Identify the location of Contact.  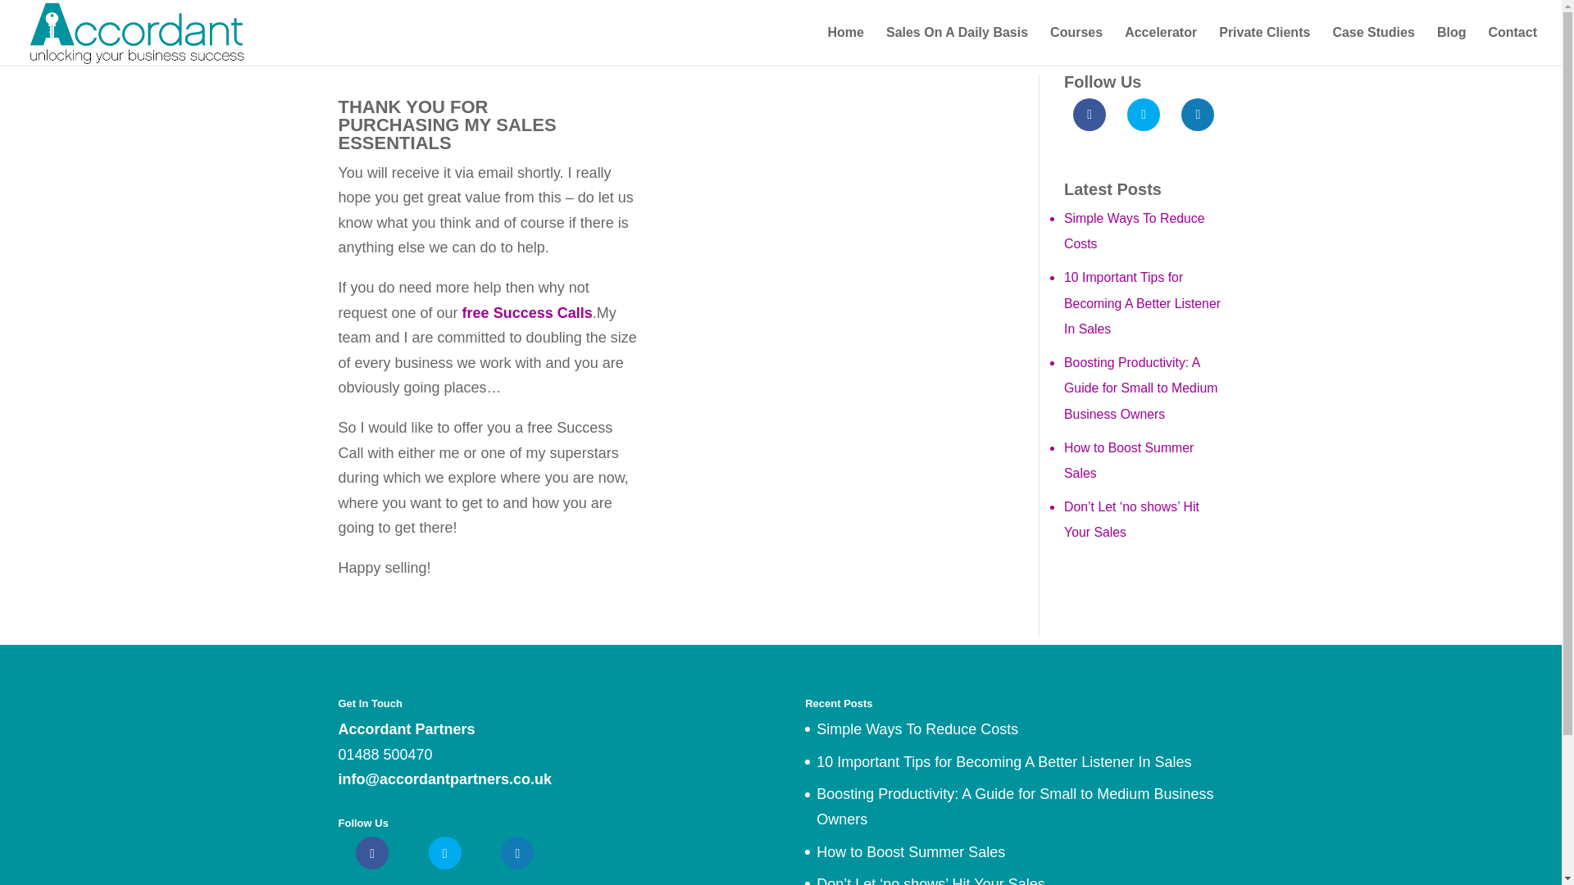
(1512, 46).